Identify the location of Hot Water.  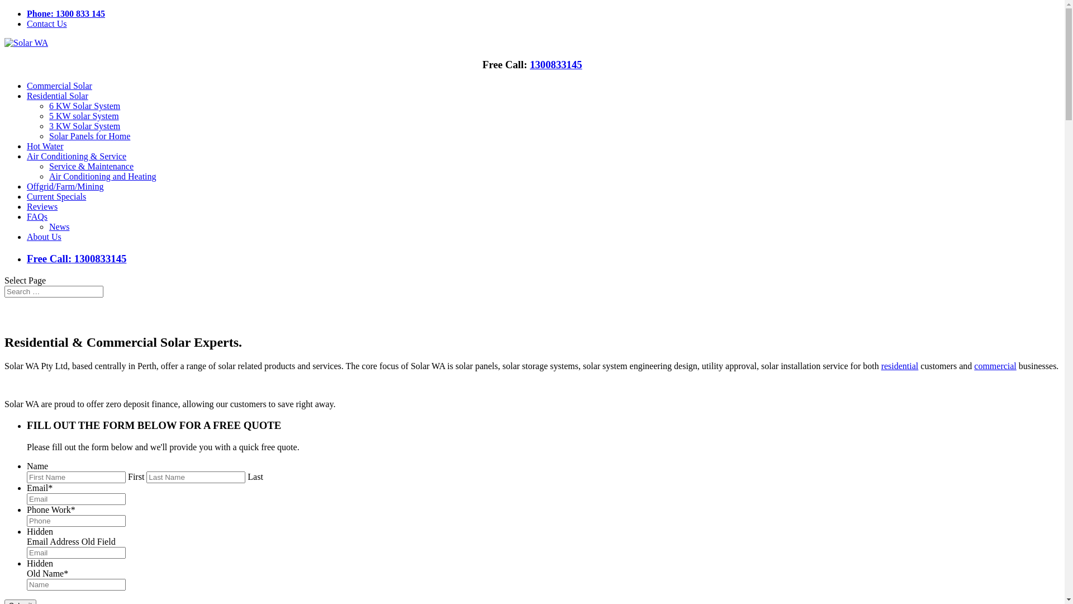
(45, 147).